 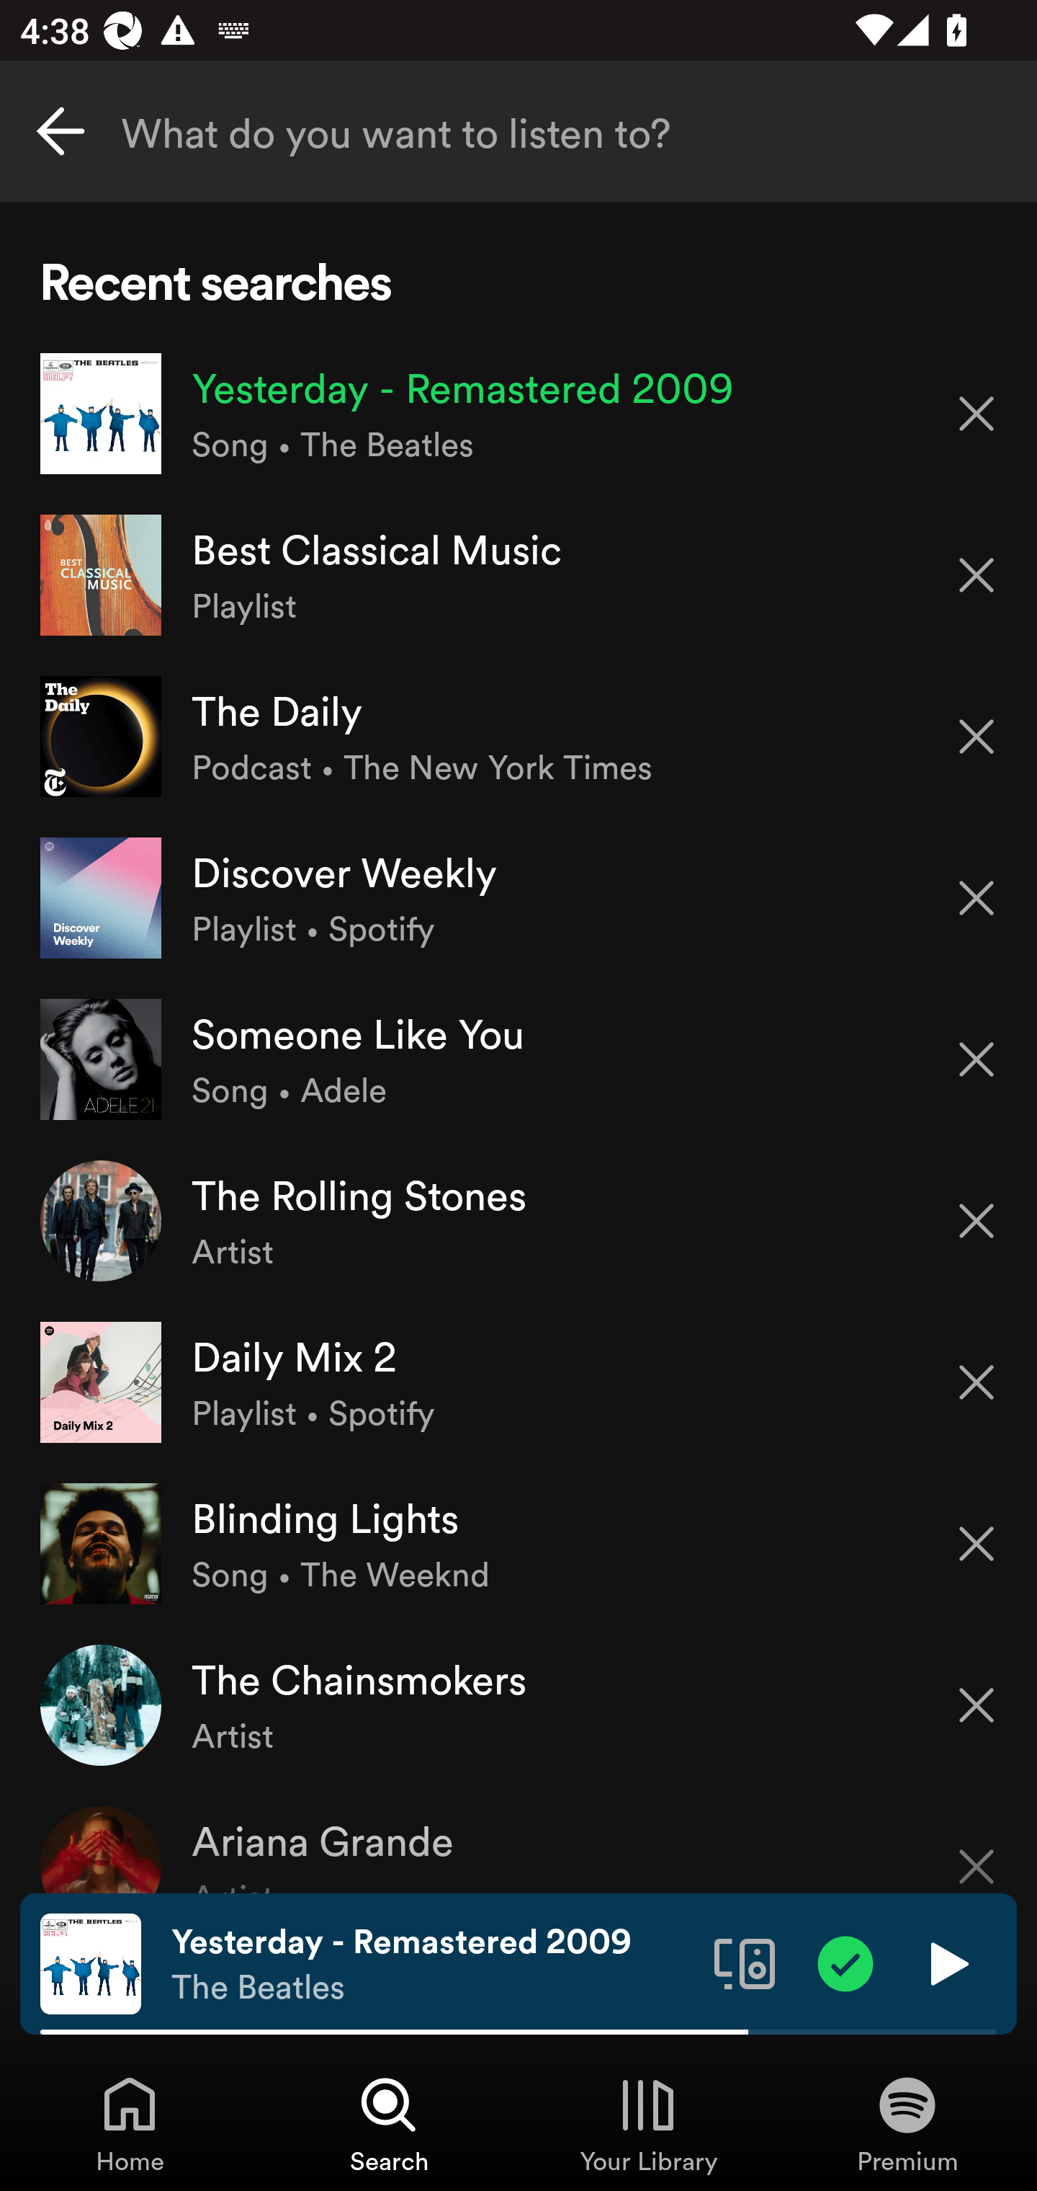 What do you see at coordinates (977, 575) in the screenshot?
I see `Remove` at bounding box center [977, 575].